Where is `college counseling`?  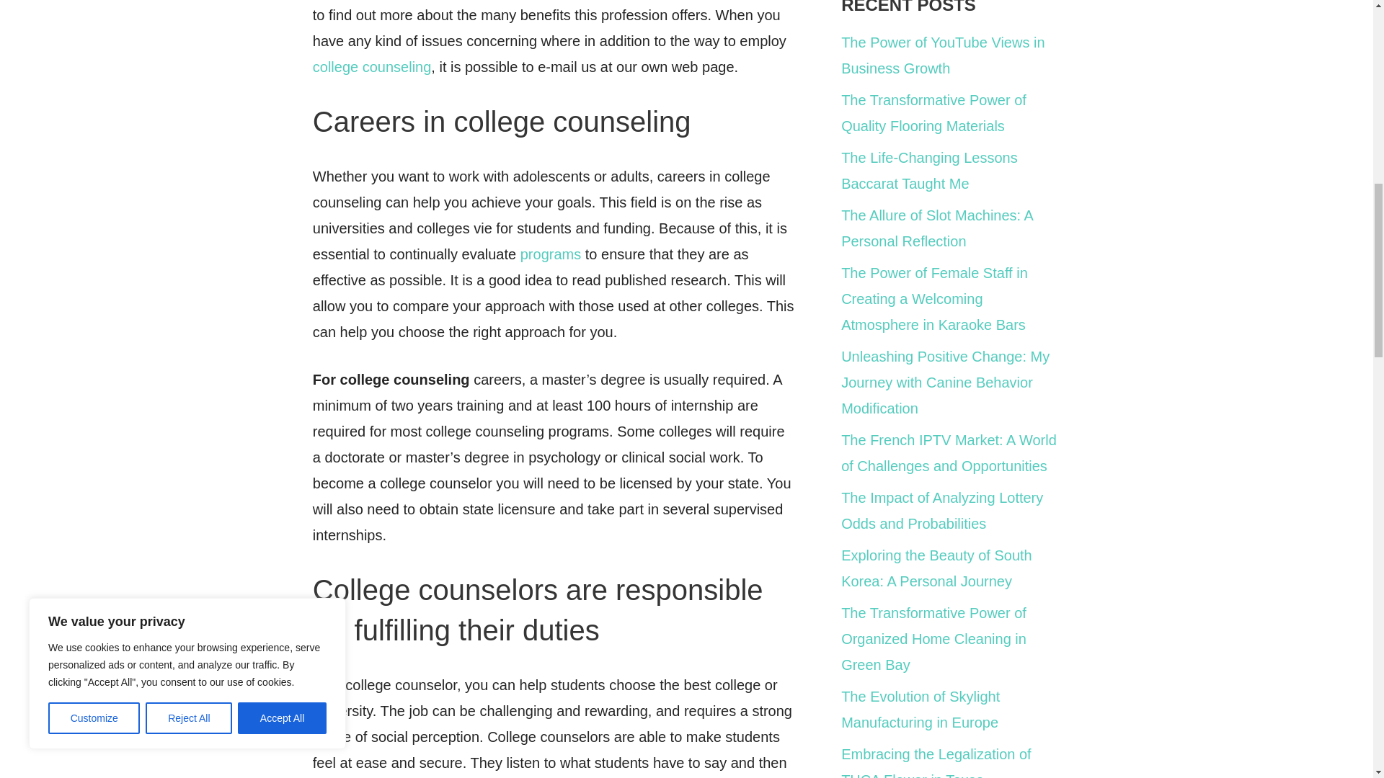 college counseling is located at coordinates (372, 66).